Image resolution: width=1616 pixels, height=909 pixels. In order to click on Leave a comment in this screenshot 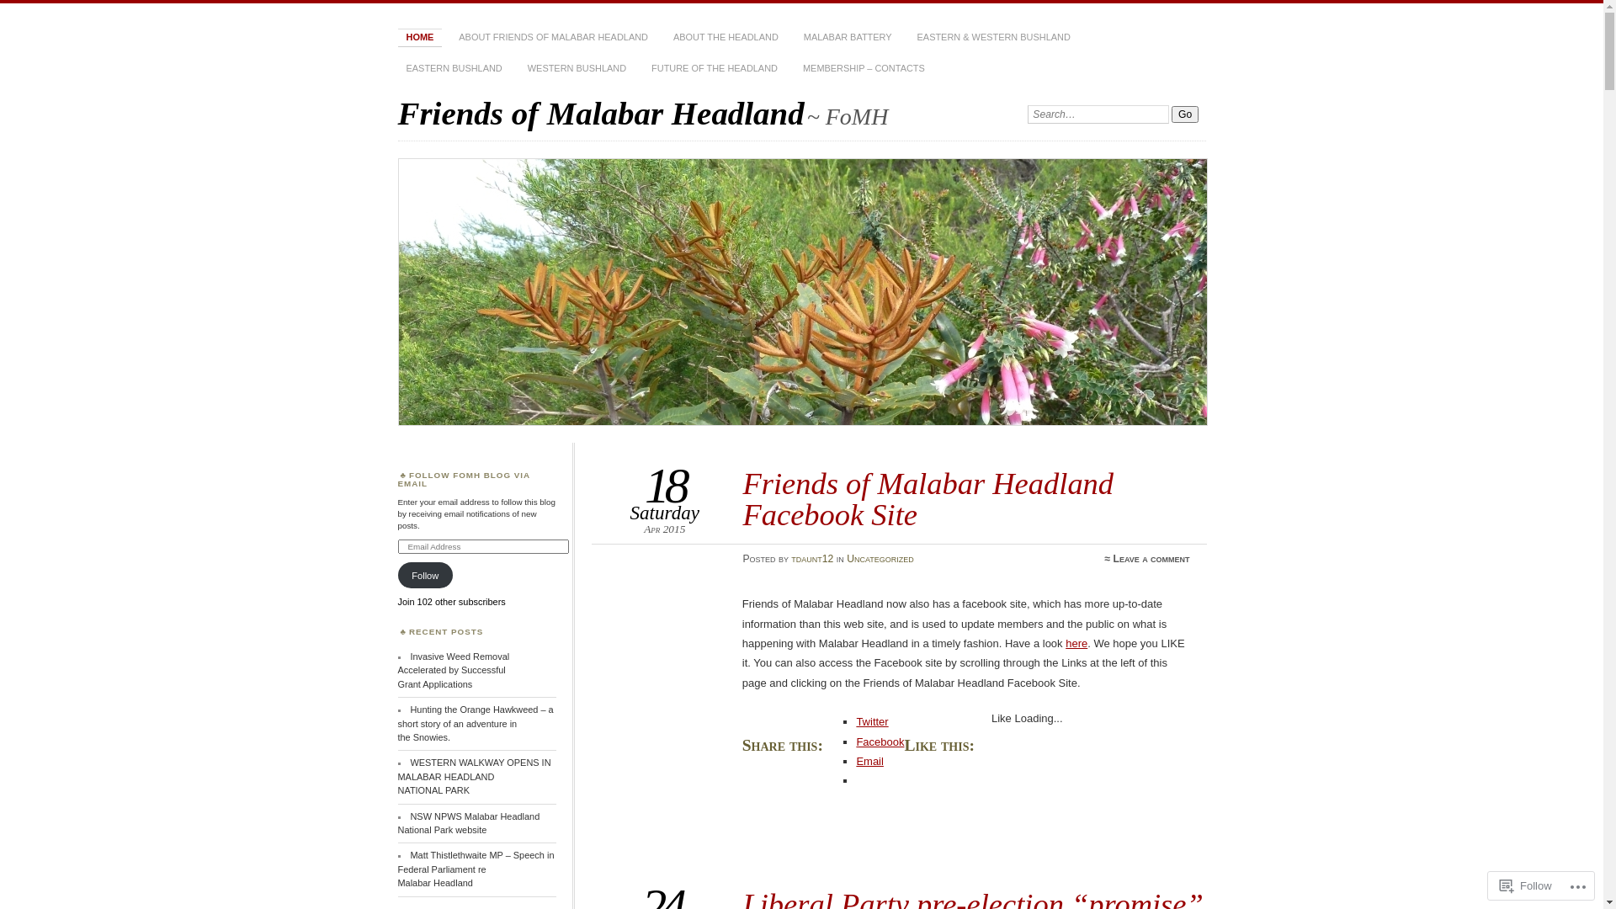, I will do `click(1151, 559)`.